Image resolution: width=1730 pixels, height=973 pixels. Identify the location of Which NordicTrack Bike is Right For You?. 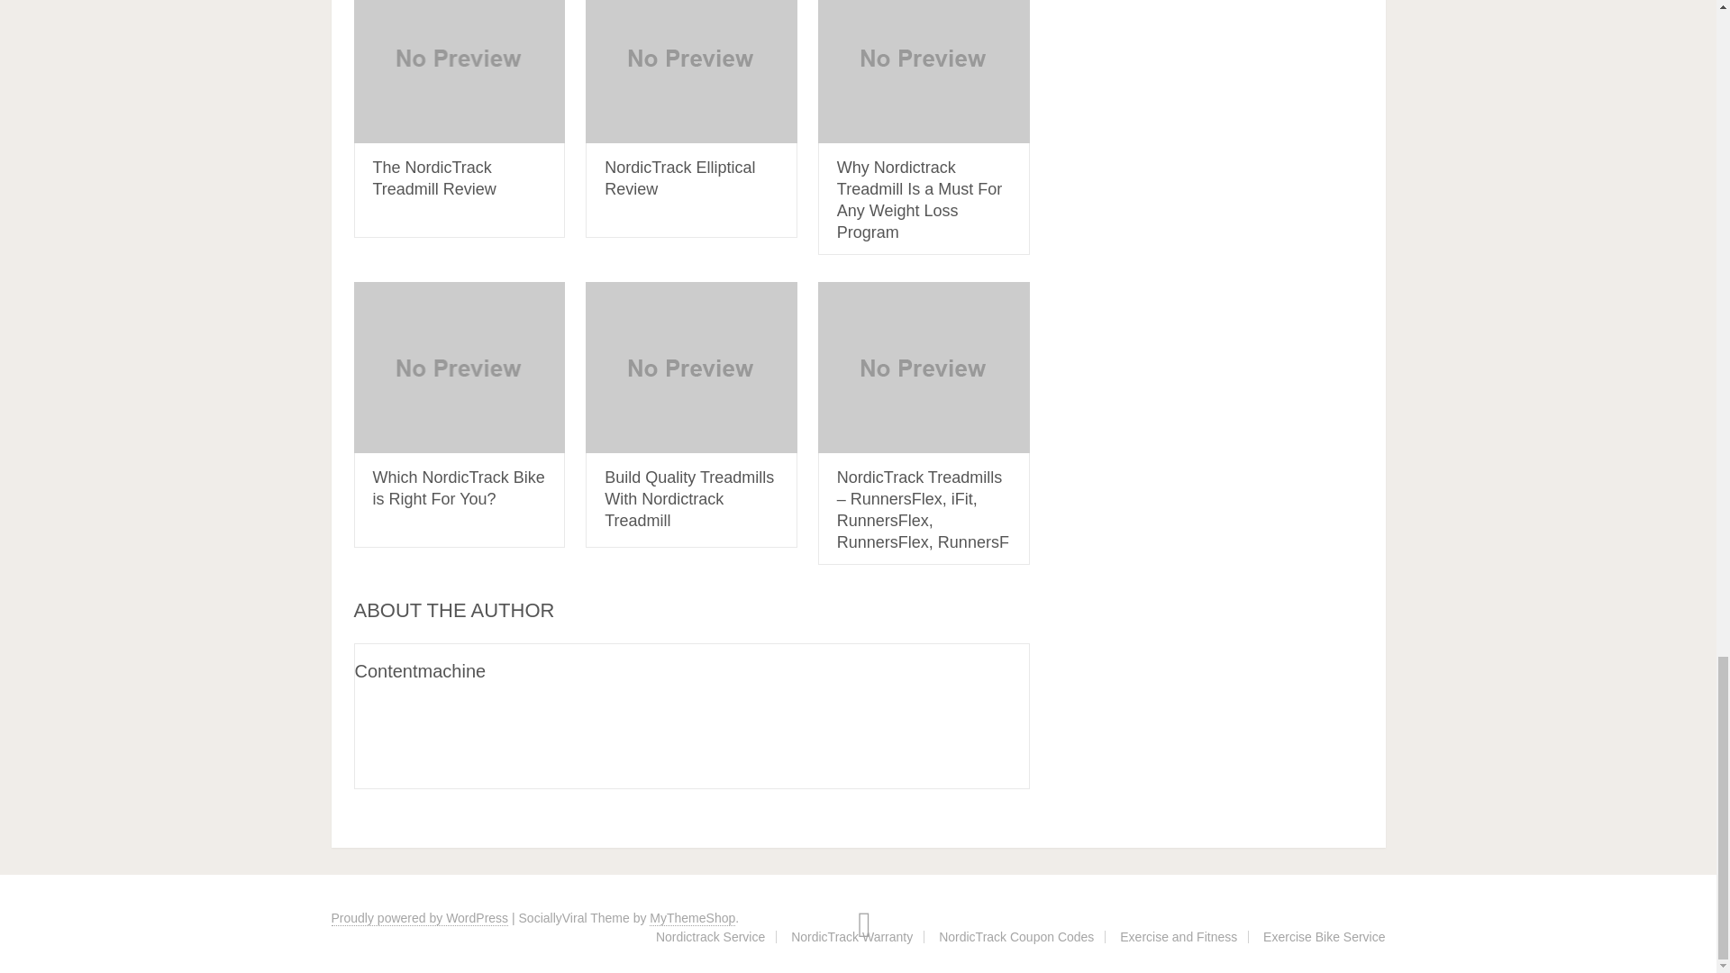
(459, 487).